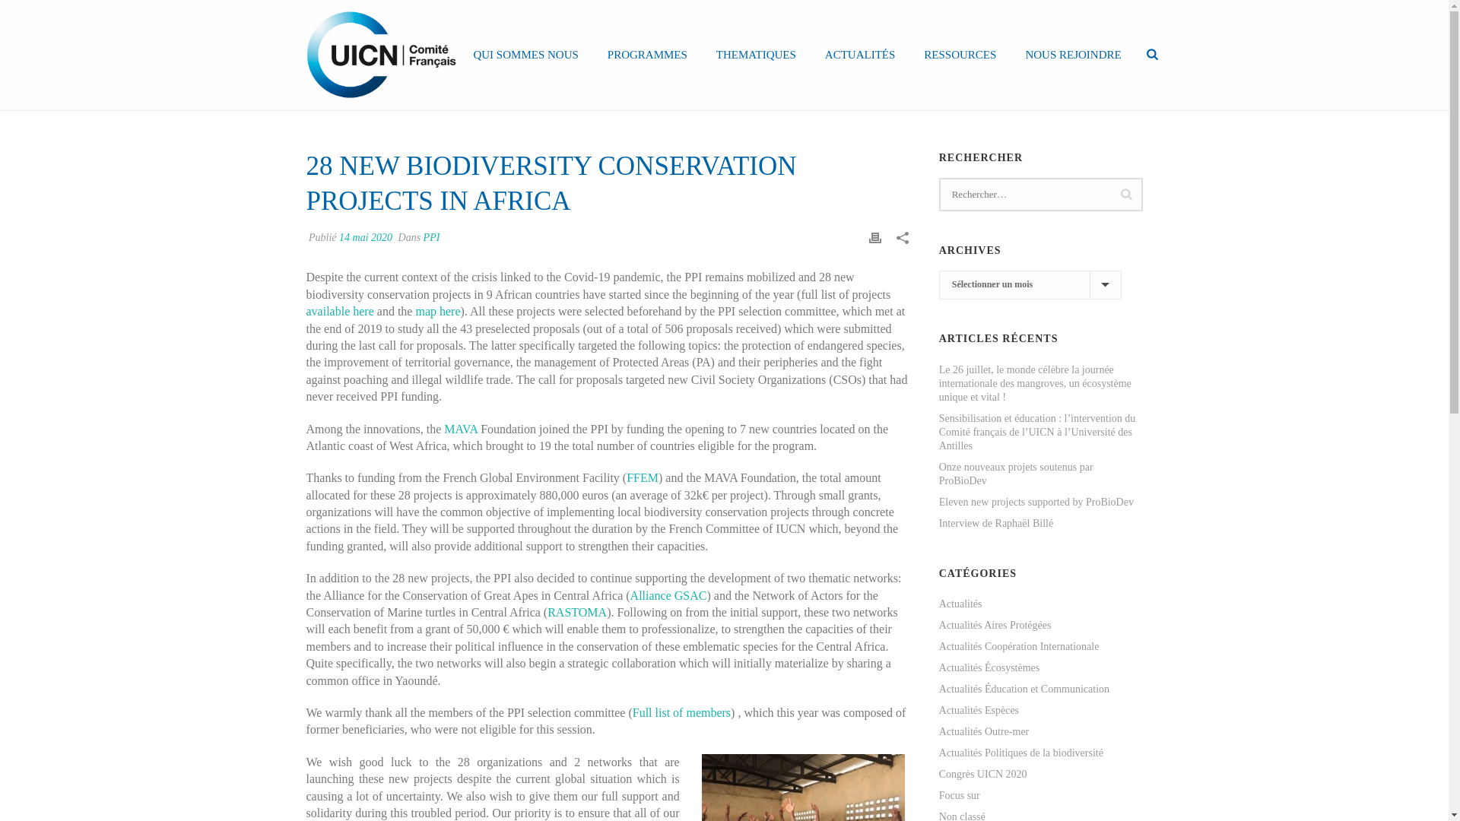 The width and height of the screenshot is (1460, 821). What do you see at coordinates (647, 54) in the screenshot?
I see `PROGRAMMES` at bounding box center [647, 54].